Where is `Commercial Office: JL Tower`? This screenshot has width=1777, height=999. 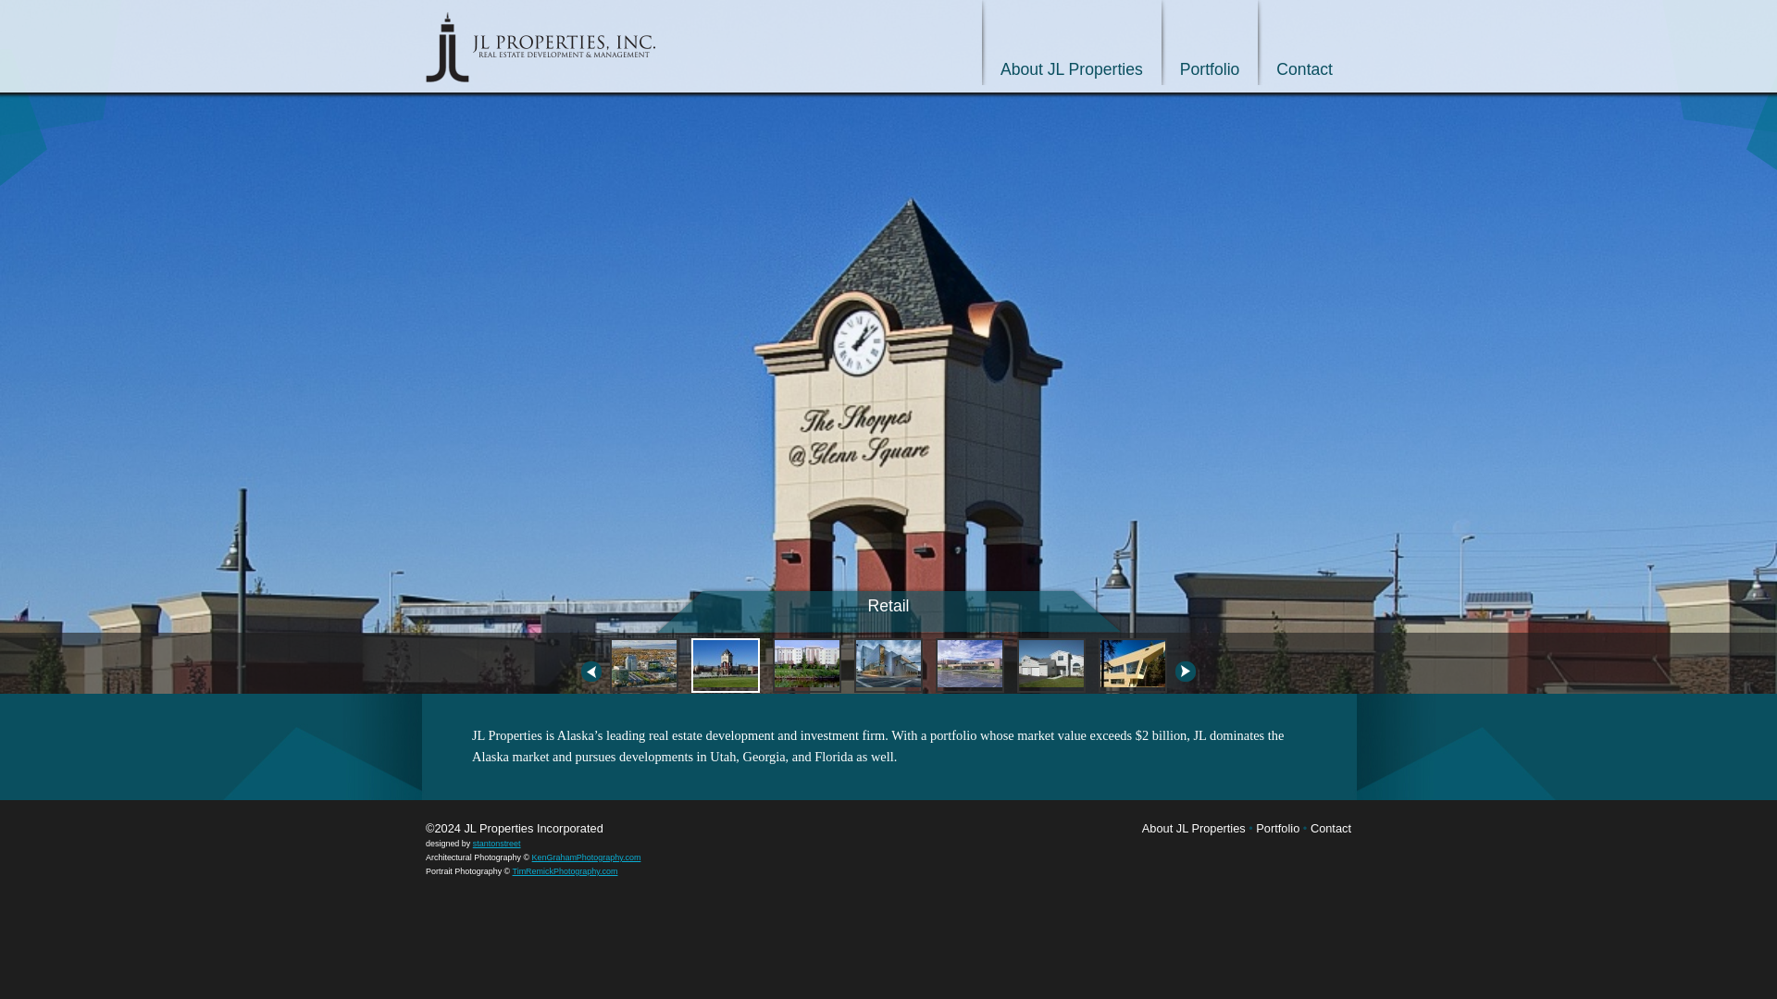 Commercial Office: JL Tower is located at coordinates (644, 666).